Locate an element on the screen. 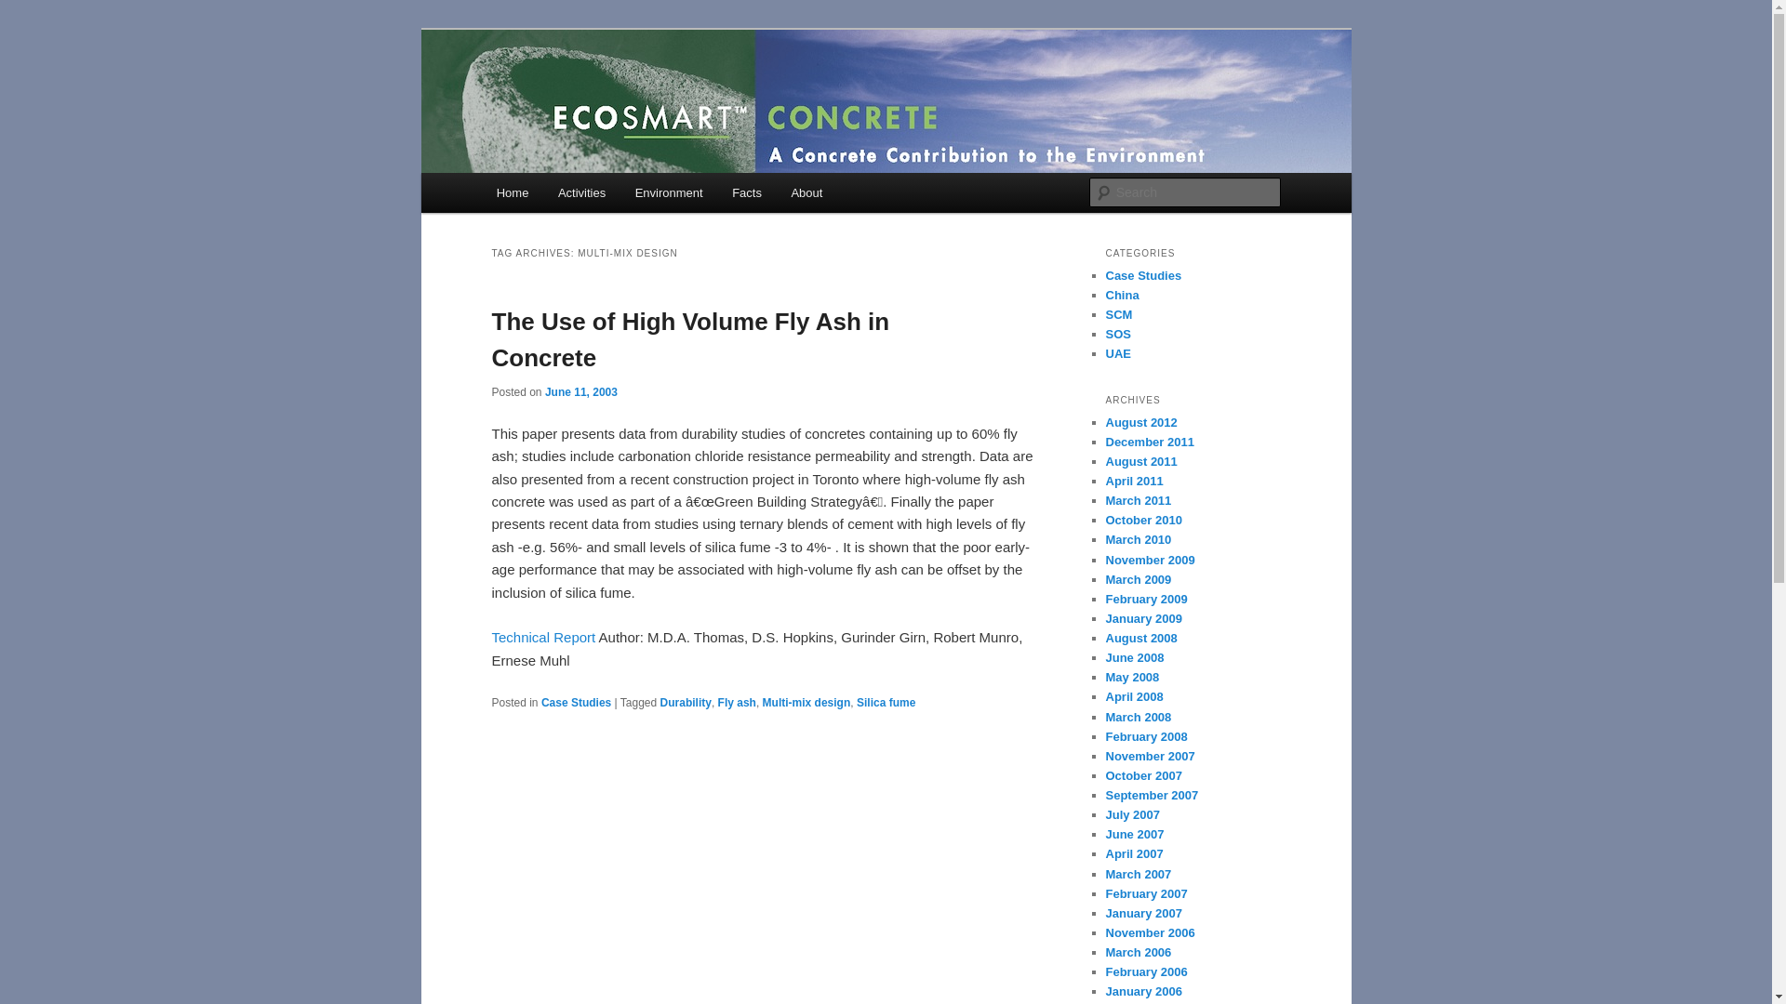 The width and height of the screenshot is (1786, 1004). EcoSmart Concrete is located at coordinates (620, 97).